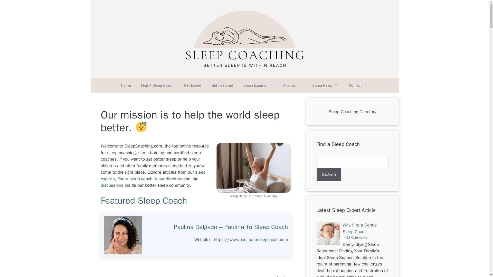 The width and height of the screenshot is (493, 277). What do you see at coordinates (292, 85) in the screenshot?
I see `Articles` at bounding box center [292, 85].